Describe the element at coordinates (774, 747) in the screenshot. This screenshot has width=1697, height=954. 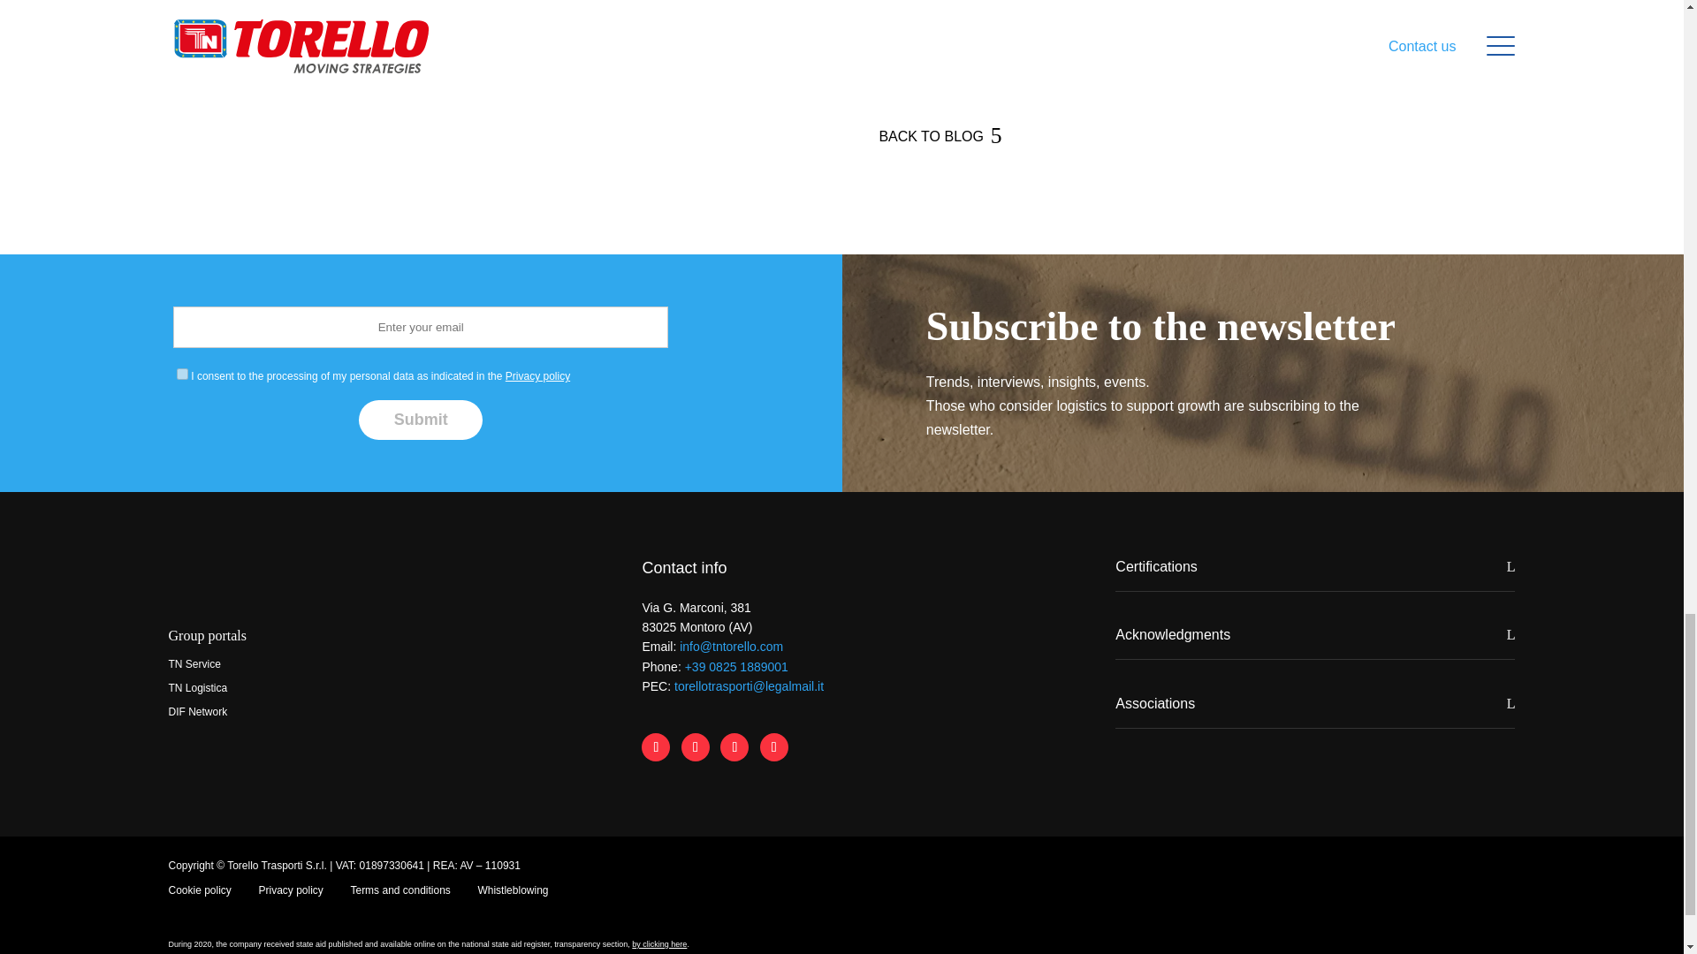
I see `Follow on Youtube` at that location.